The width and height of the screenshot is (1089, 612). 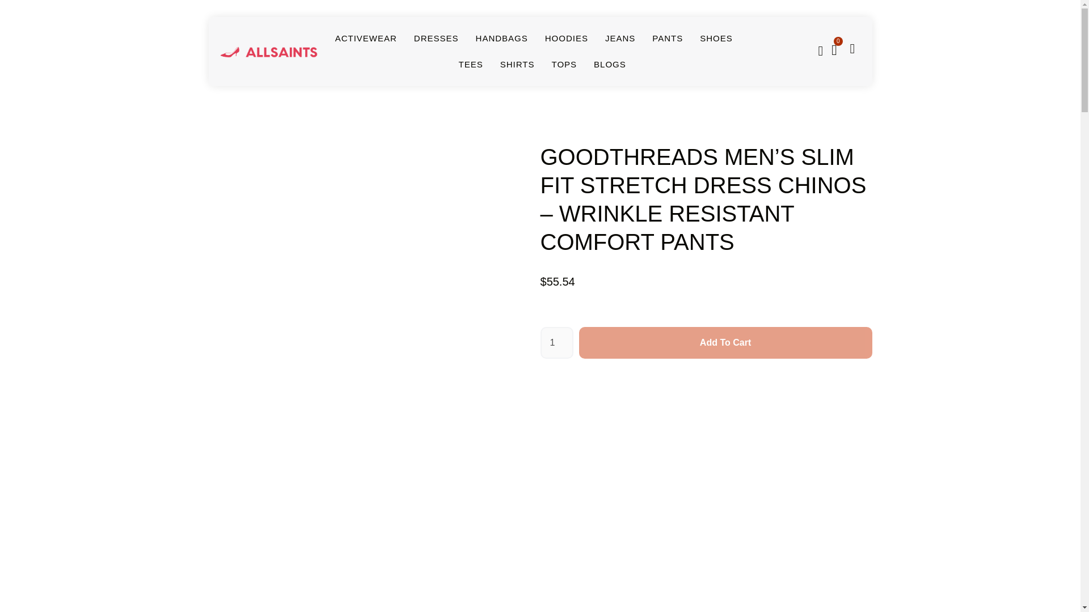 I want to click on TOPS, so click(x=564, y=65).